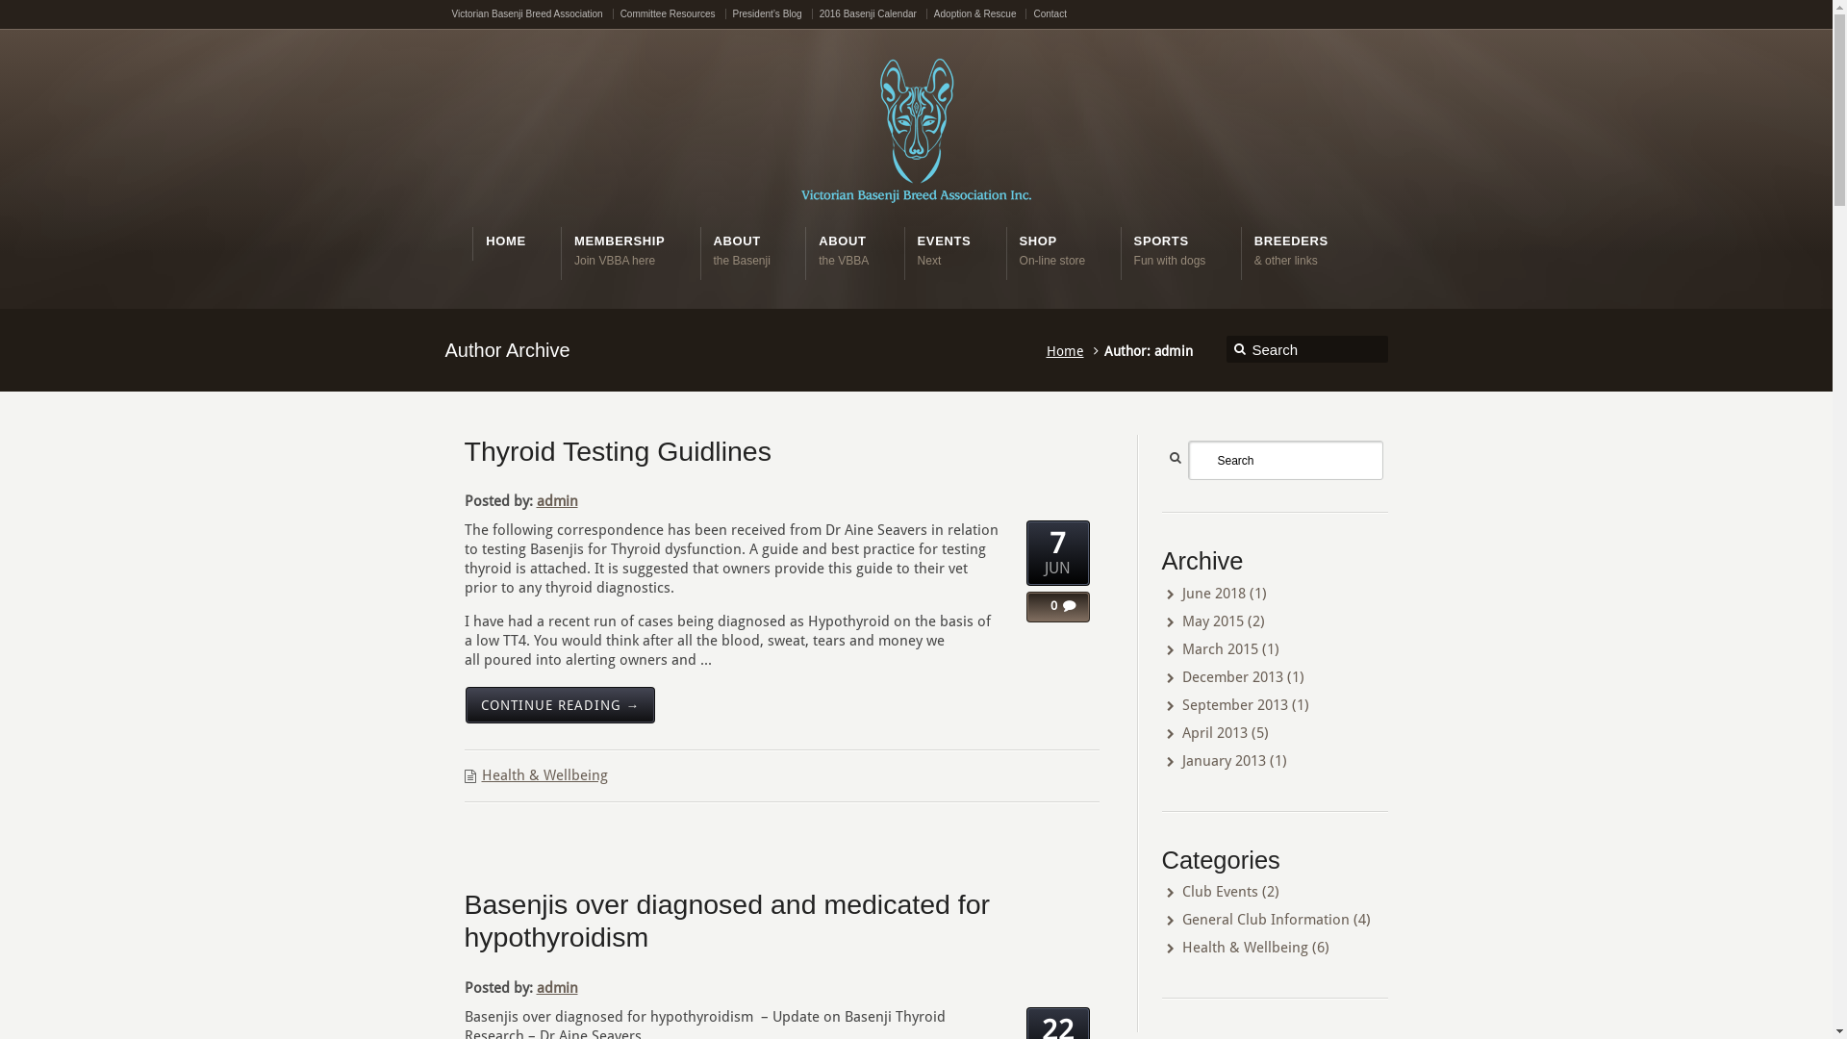 This screenshot has height=1039, width=1847. What do you see at coordinates (558, 987) in the screenshot?
I see `admin` at bounding box center [558, 987].